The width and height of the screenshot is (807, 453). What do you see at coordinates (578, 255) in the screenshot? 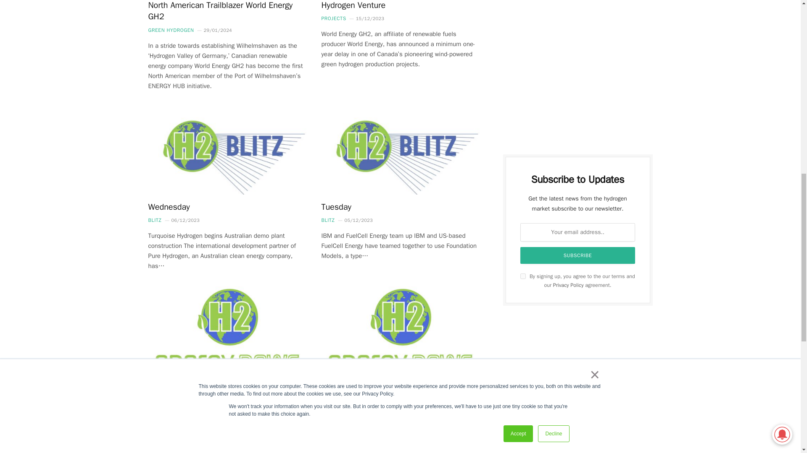
I see `Subscribe` at bounding box center [578, 255].